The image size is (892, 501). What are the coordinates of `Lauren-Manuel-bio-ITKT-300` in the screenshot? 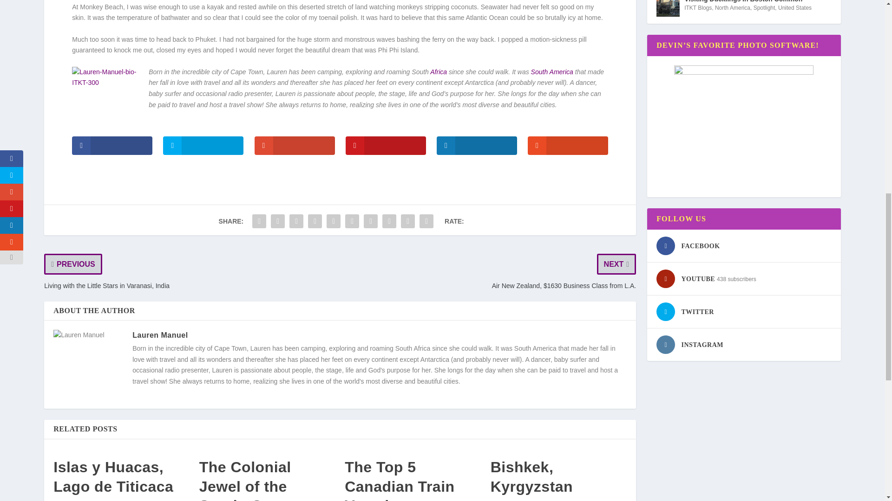 It's located at (107, 101).